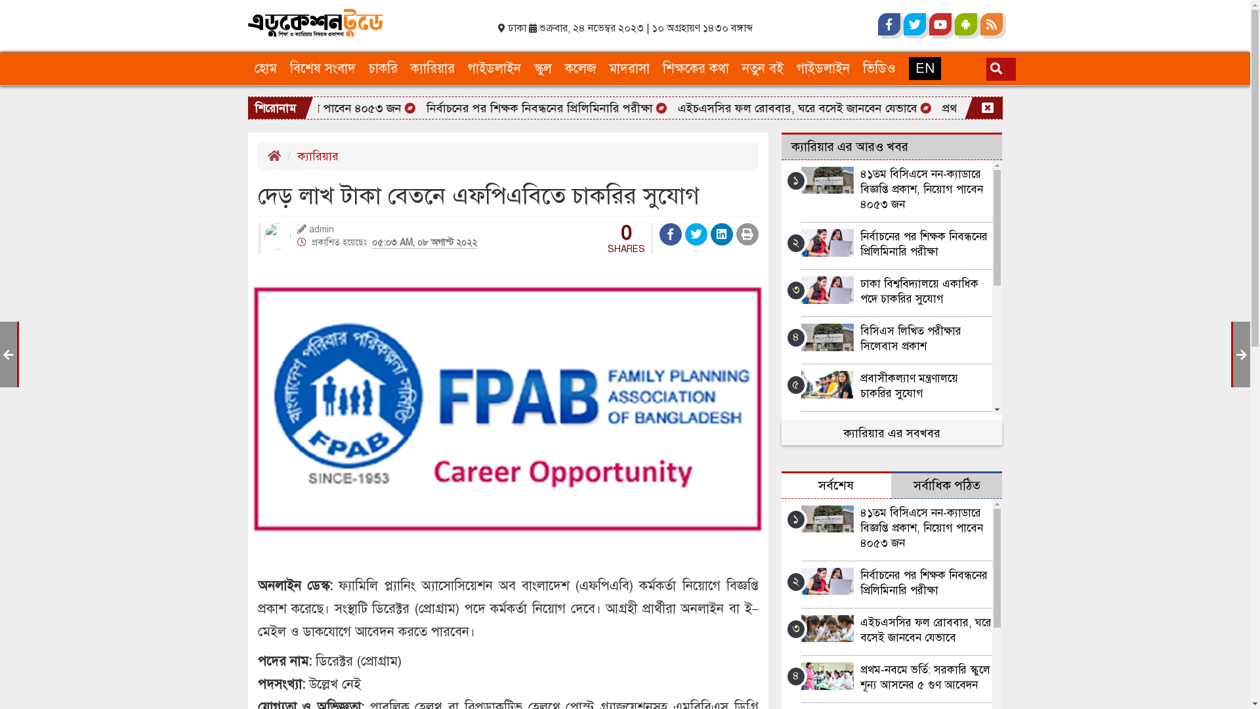  Describe the element at coordinates (924, 69) in the screenshot. I see `EN` at that location.